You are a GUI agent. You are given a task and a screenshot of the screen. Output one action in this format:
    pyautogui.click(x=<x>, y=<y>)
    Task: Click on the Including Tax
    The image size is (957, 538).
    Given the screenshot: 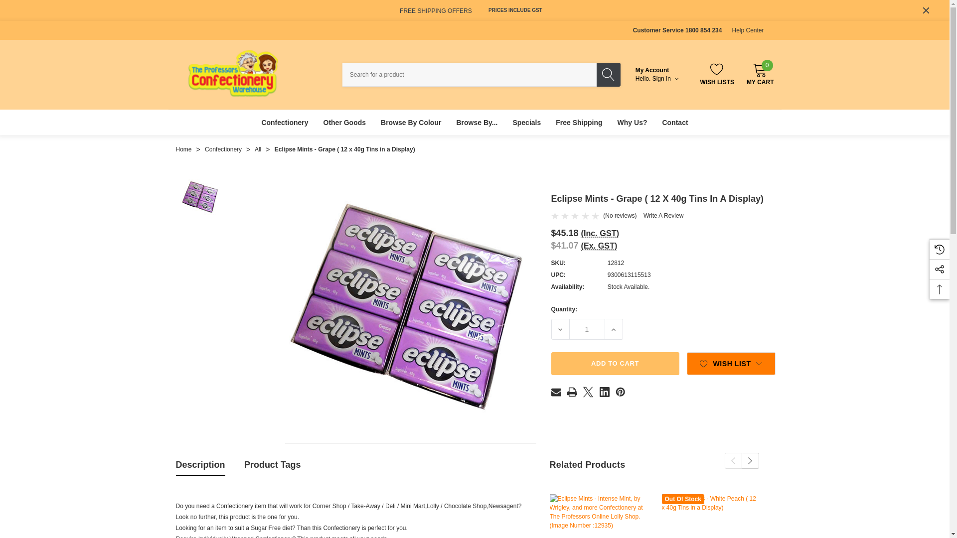 What is the action you would take?
    pyautogui.click(x=704, y=364)
    